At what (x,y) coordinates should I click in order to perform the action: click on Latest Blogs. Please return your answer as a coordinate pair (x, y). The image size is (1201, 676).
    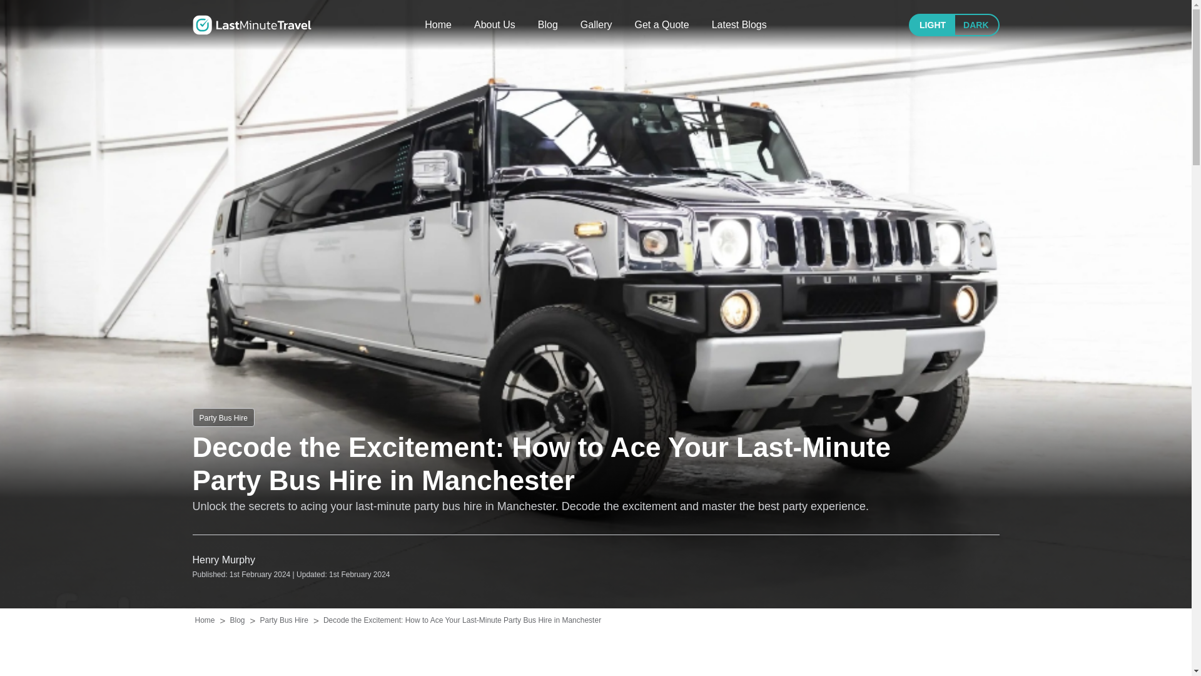
    Looking at the image, I should click on (739, 25).